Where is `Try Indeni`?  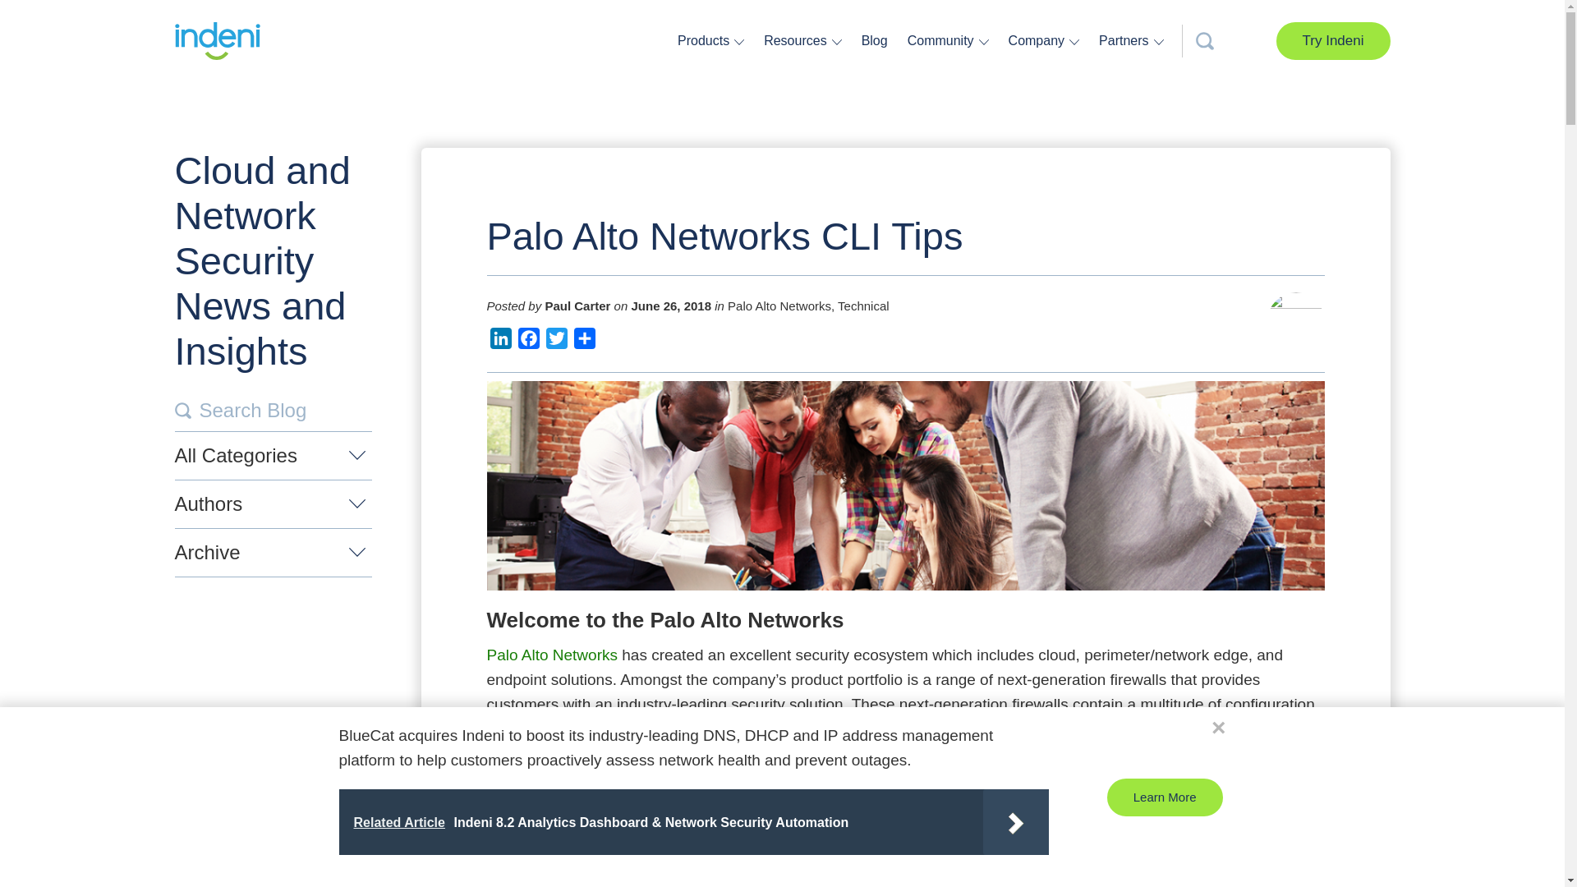 Try Indeni is located at coordinates (1333, 41).